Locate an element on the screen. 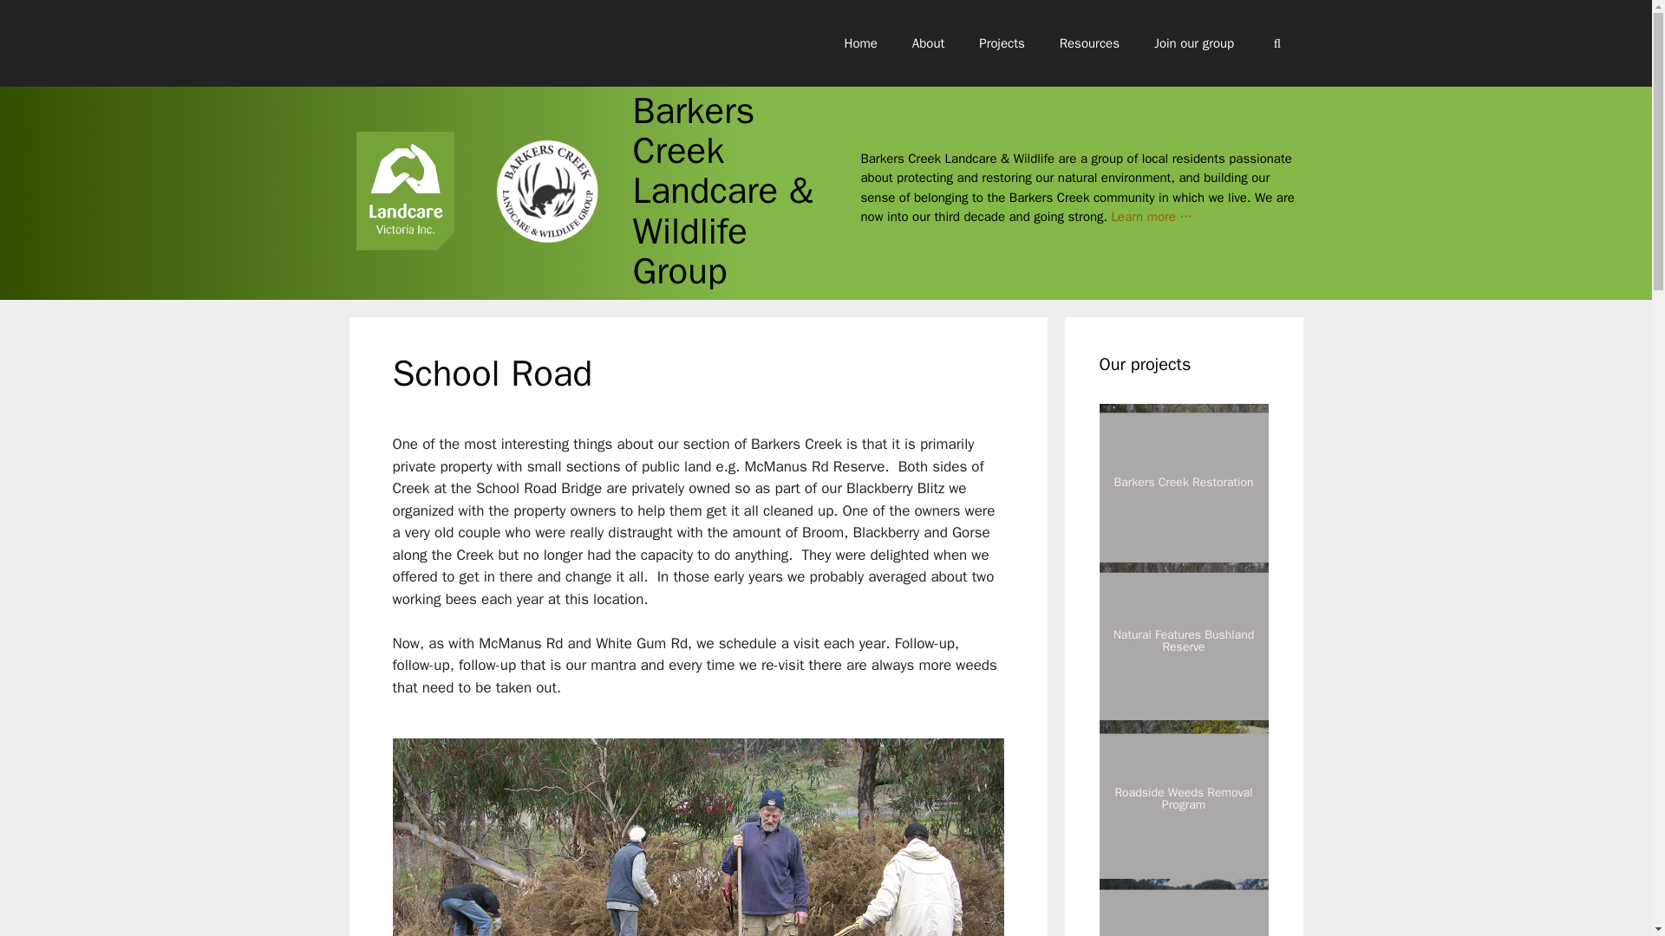 The height and width of the screenshot is (936, 1665). About is located at coordinates (928, 43).